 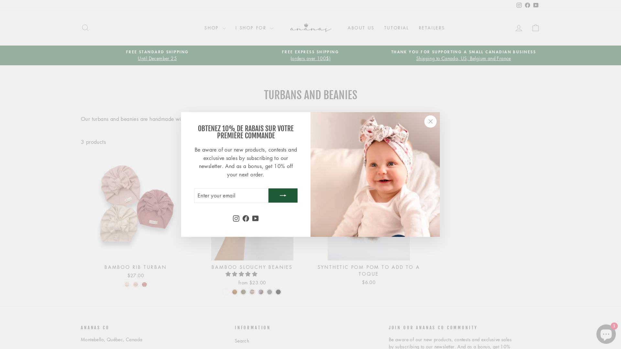 What do you see at coordinates (528, 5) in the screenshot?
I see `Facebook` at bounding box center [528, 5].